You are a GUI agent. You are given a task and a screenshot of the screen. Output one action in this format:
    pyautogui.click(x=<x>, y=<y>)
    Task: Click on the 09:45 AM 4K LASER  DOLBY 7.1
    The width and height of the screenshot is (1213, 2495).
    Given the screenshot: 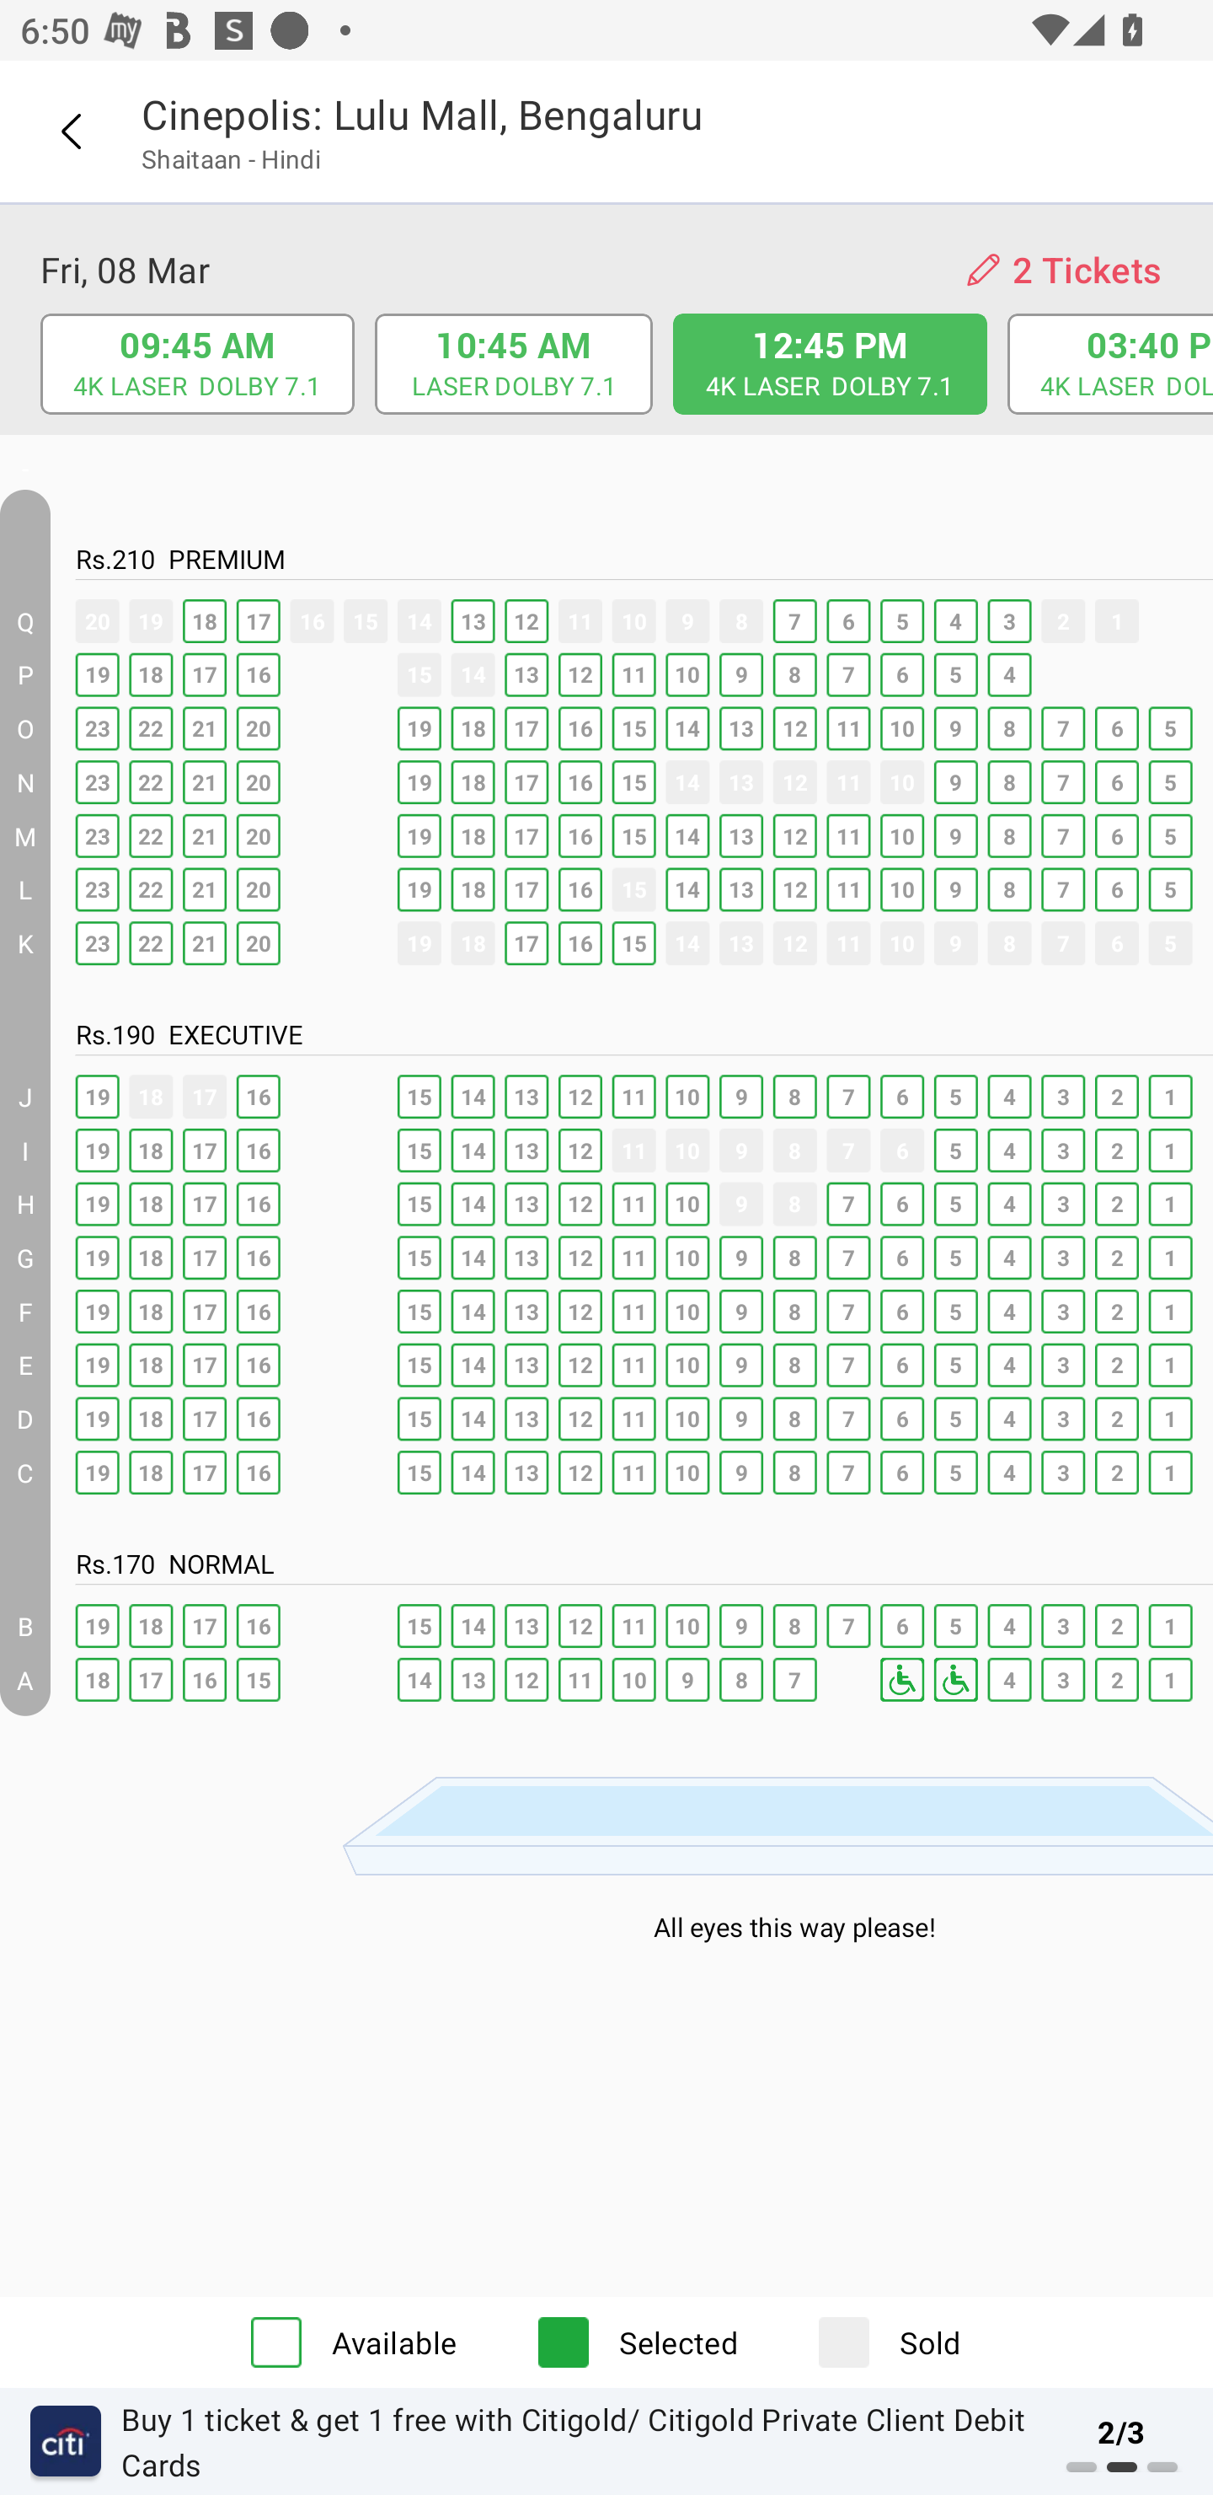 What is the action you would take?
    pyautogui.click(x=197, y=364)
    